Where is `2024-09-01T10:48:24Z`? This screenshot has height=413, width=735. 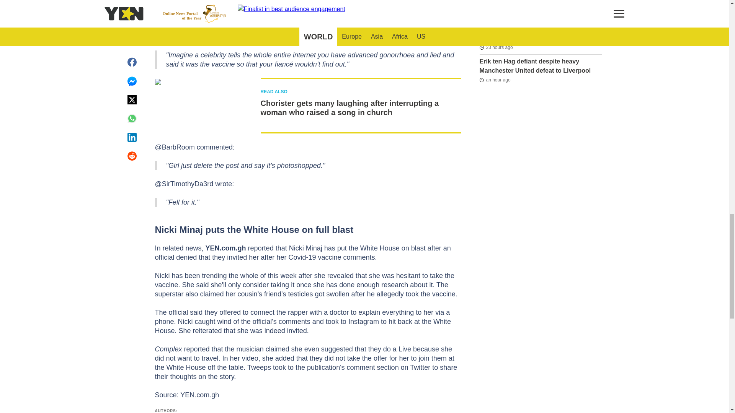 2024-09-01T10:48:24Z is located at coordinates (495, 47).